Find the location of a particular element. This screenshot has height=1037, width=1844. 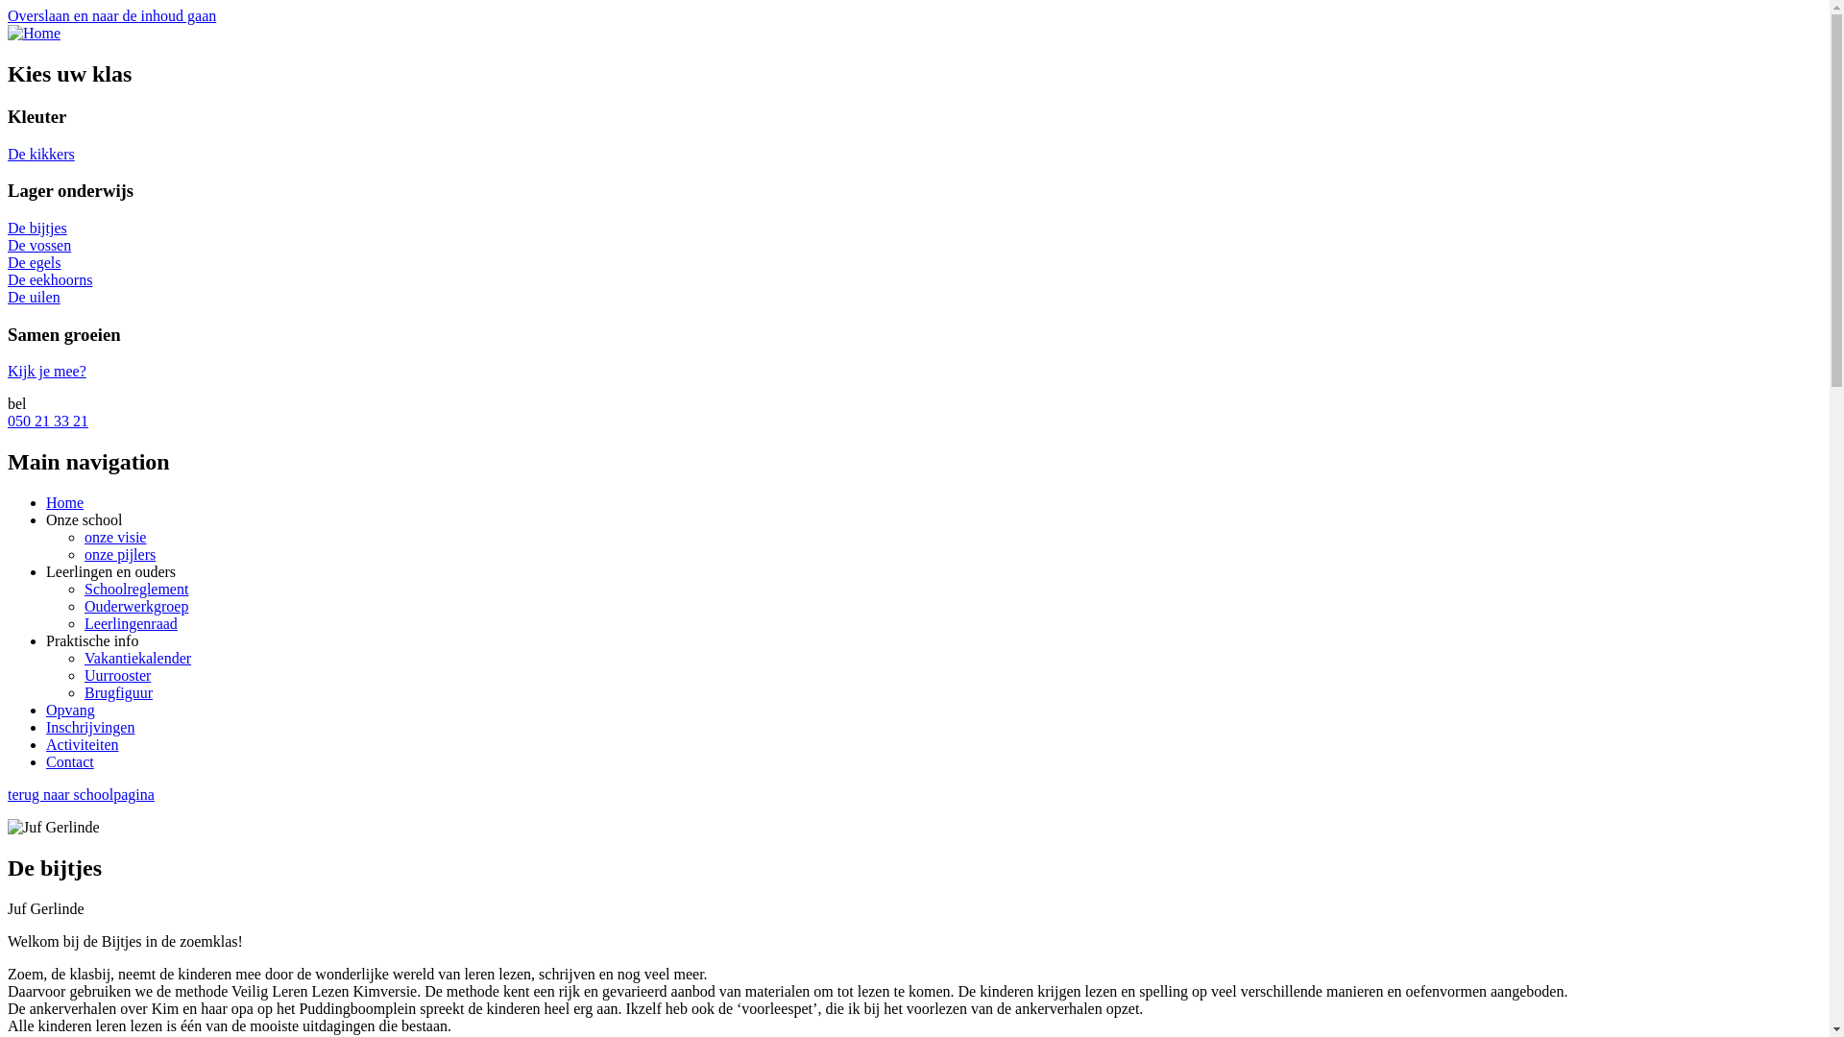

Leerlingenraad is located at coordinates (131, 624).